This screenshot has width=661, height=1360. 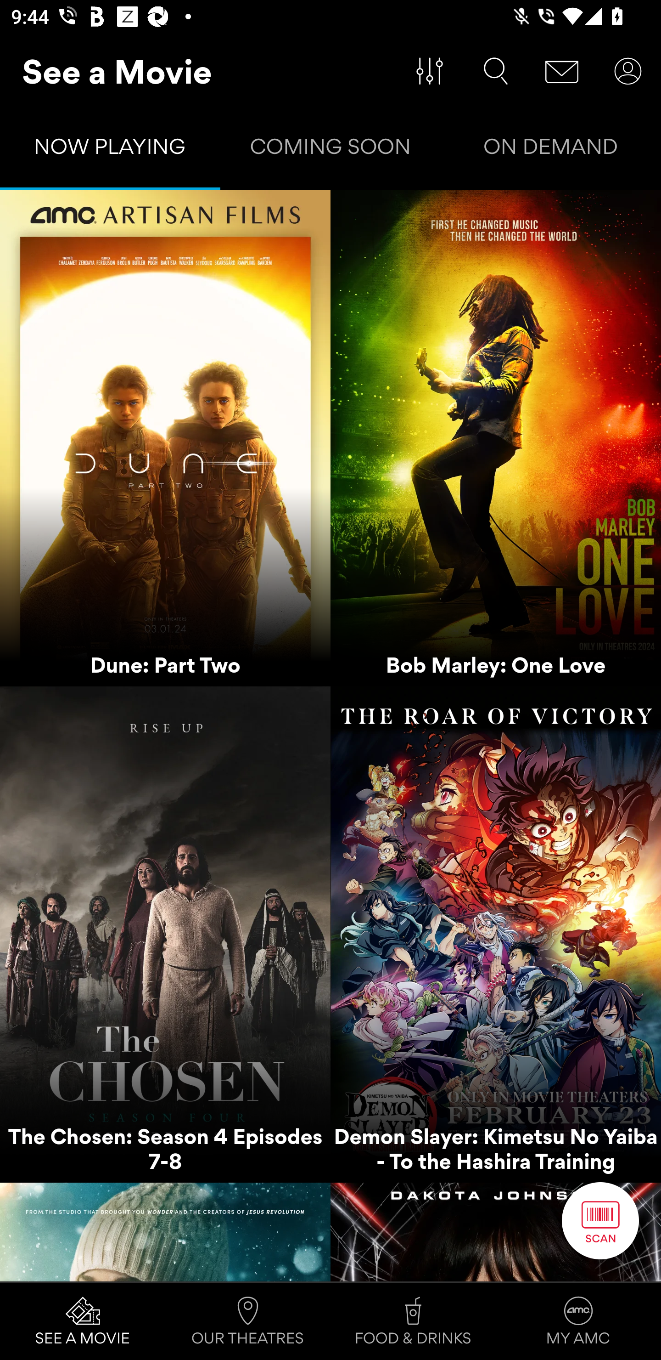 I want to click on Bob Marley: One Love, so click(x=496, y=438).